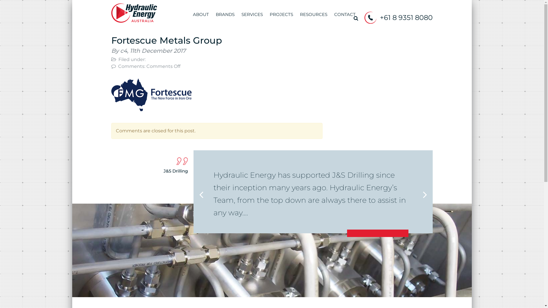 Image resolution: width=548 pixels, height=308 pixels. What do you see at coordinates (345, 17) in the screenshot?
I see `CONTACT` at bounding box center [345, 17].